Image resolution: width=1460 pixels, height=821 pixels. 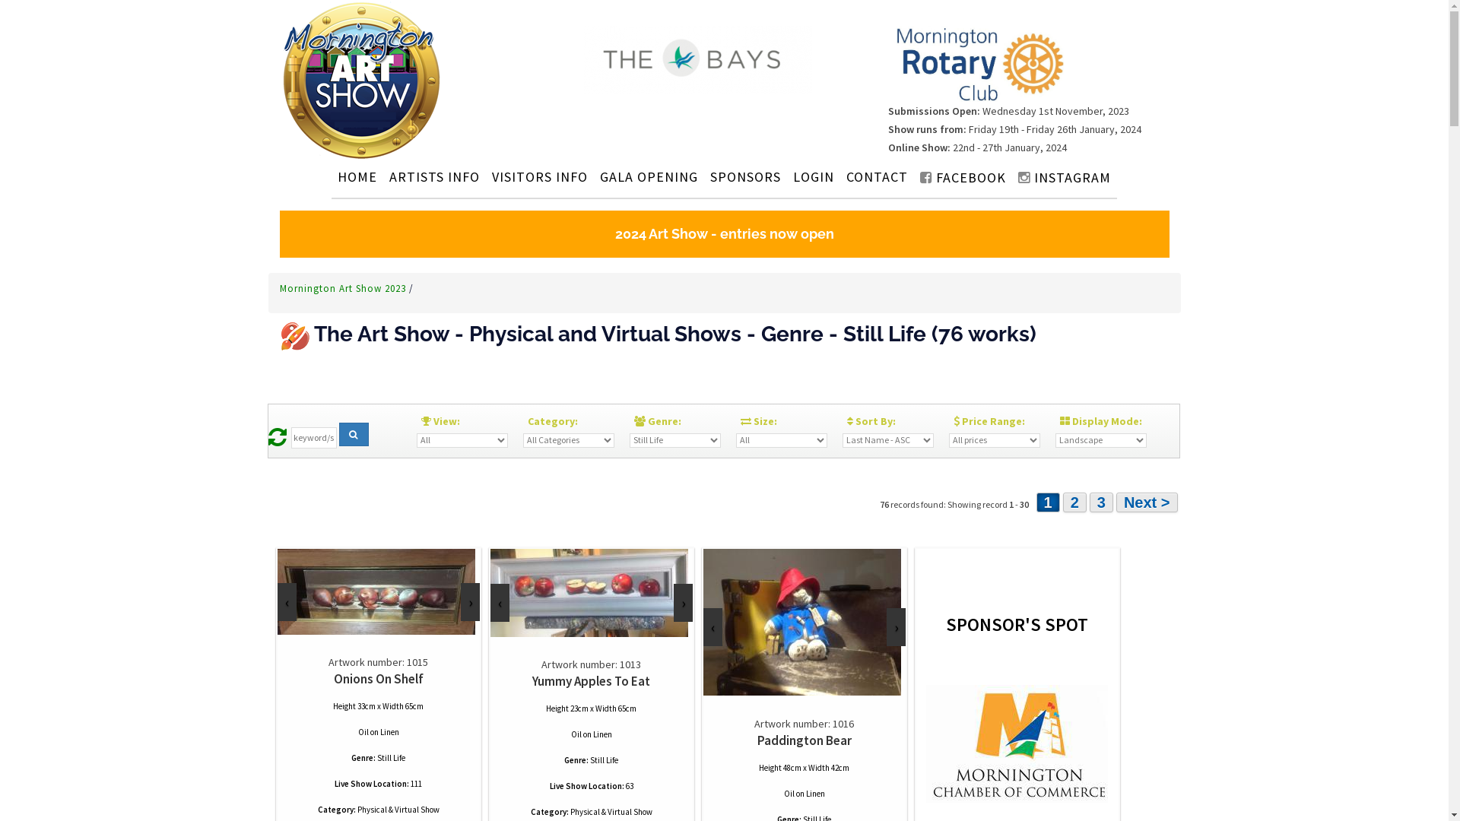 What do you see at coordinates (745, 176) in the screenshot?
I see `SPONSORS` at bounding box center [745, 176].